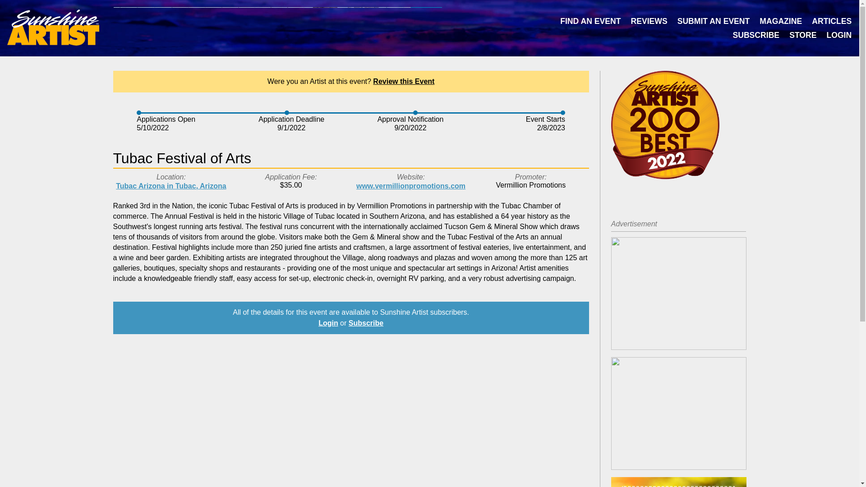  Describe the element at coordinates (404, 81) in the screenshot. I see `Review this Event` at that location.